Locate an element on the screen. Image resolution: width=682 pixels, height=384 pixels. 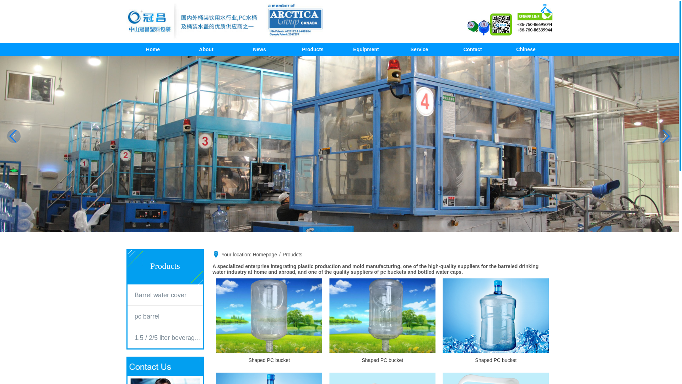
Equipment is located at coordinates (366, 49).